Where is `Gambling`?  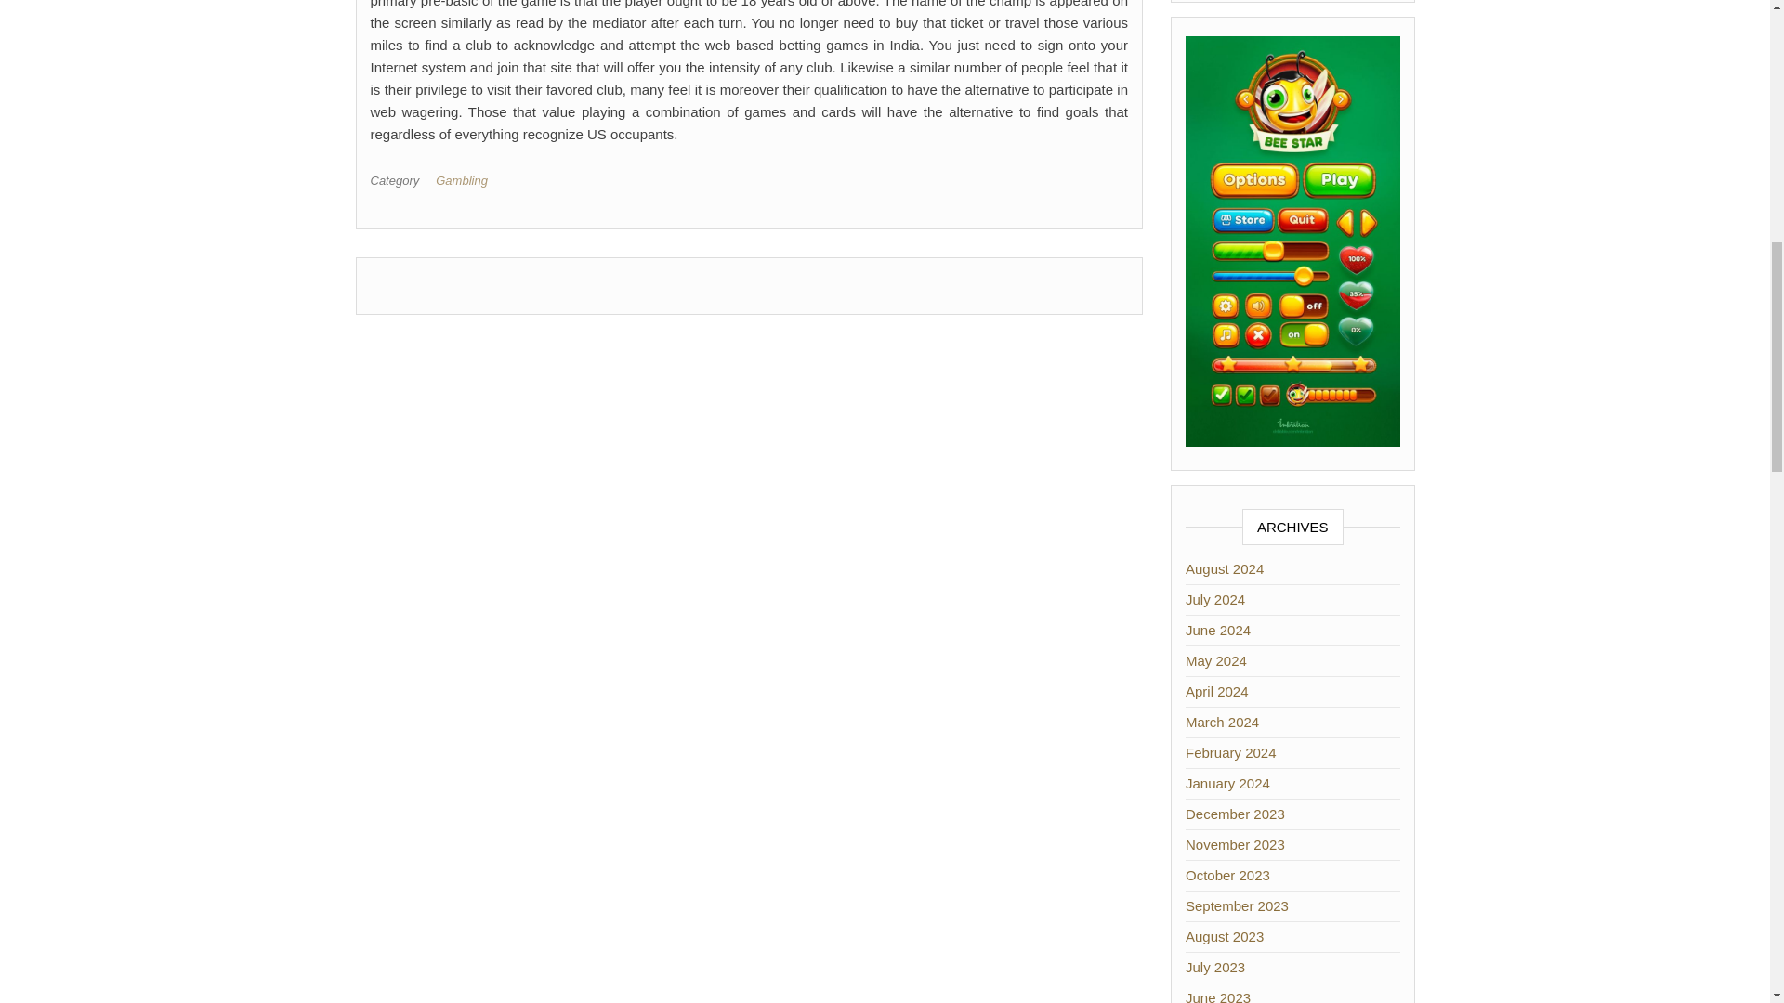
Gambling is located at coordinates (465, 180).